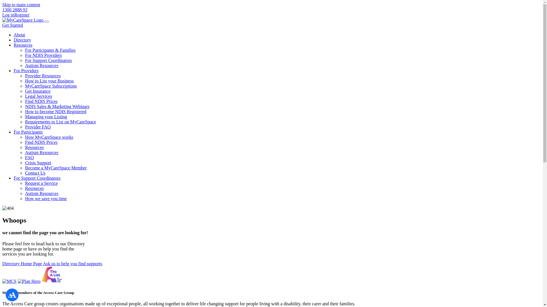  Describe the element at coordinates (23, 45) in the screenshot. I see `Resources` at that location.